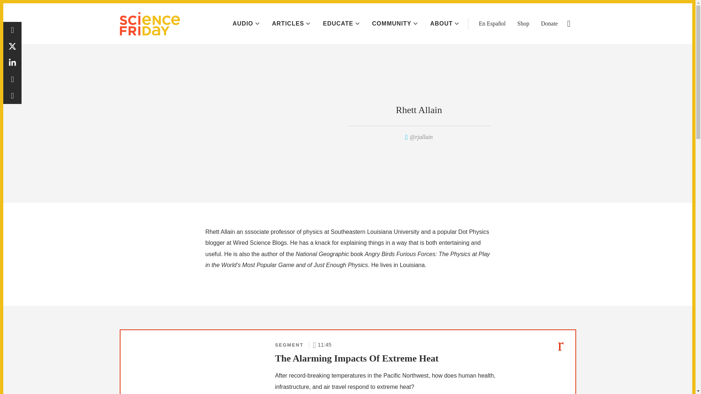 The image size is (701, 394). Describe the element at coordinates (12, 96) in the screenshot. I see `Email` at that location.